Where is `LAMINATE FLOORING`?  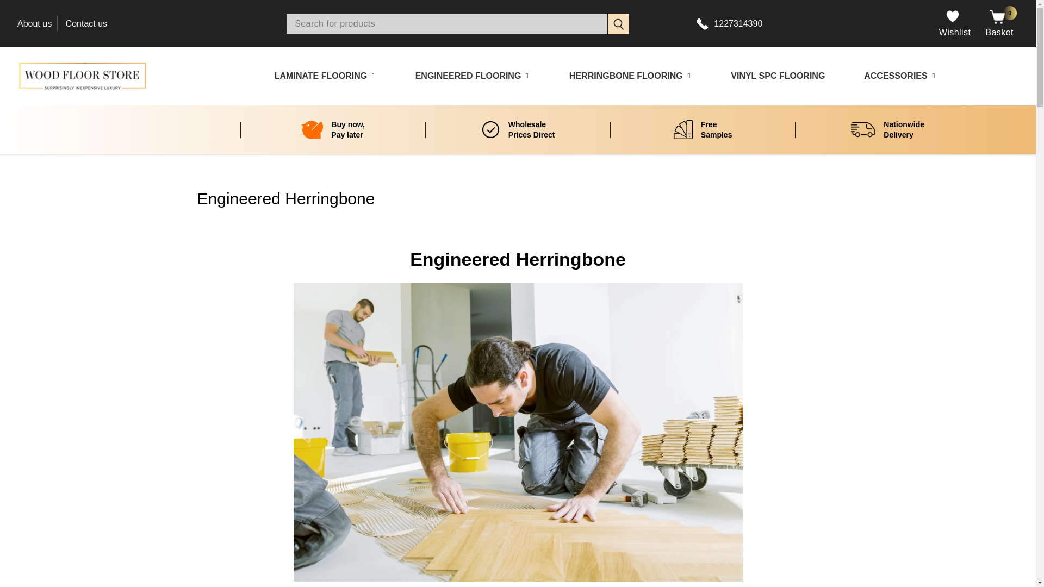 LAMINATE FLOORING is located at coordinates (319, 76).